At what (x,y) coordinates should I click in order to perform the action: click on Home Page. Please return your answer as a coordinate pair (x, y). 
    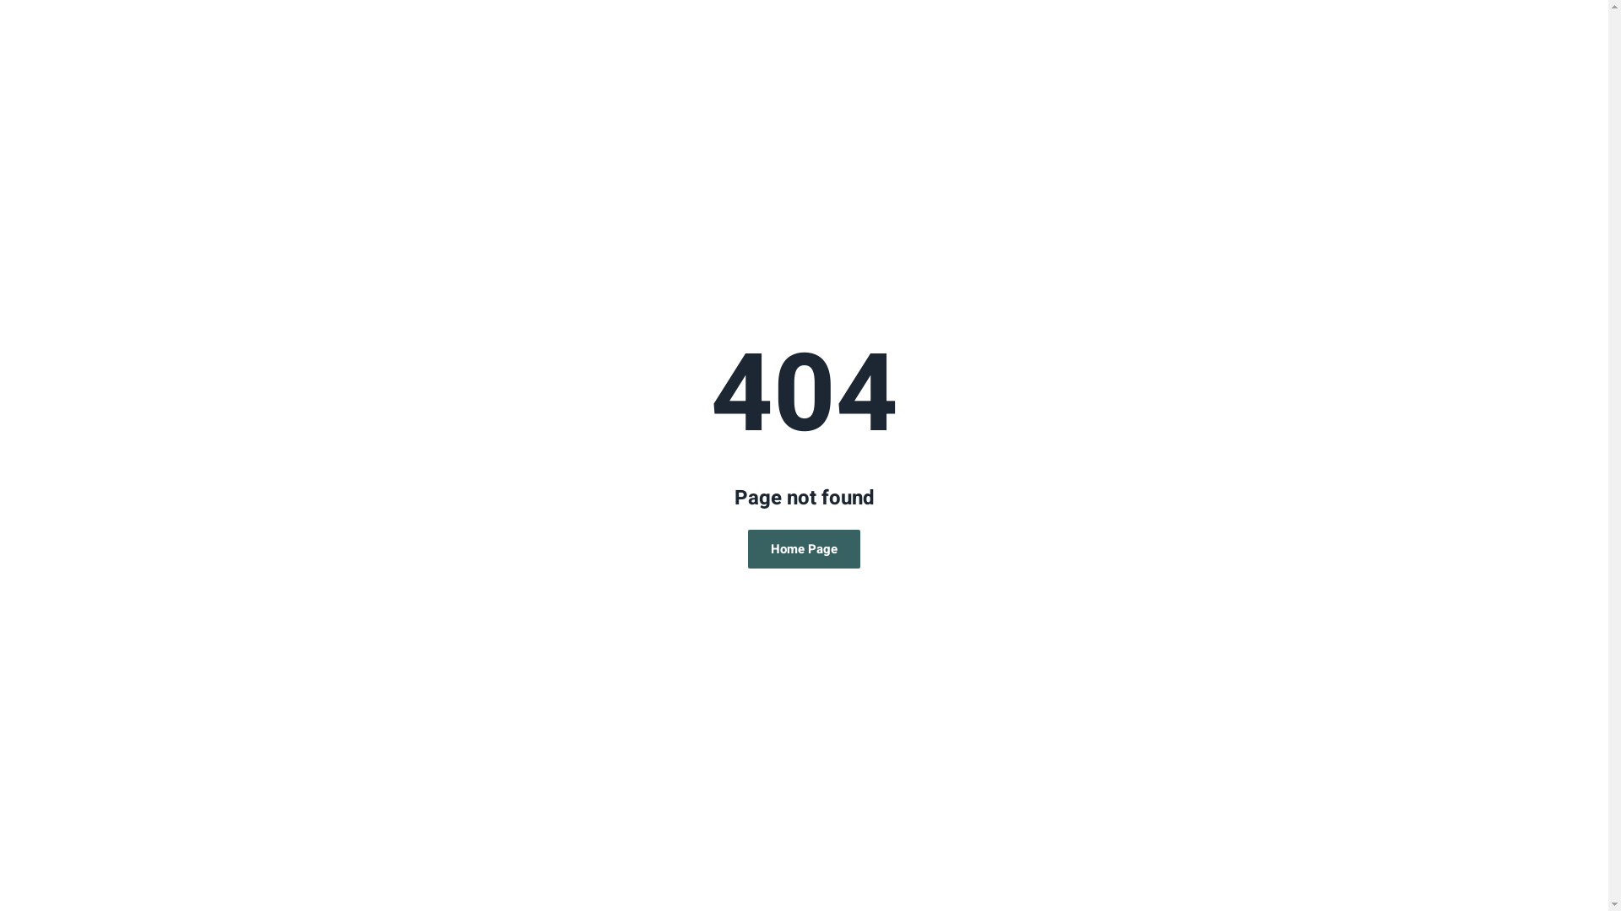
    Looking at the image, I should click on (804, 549).